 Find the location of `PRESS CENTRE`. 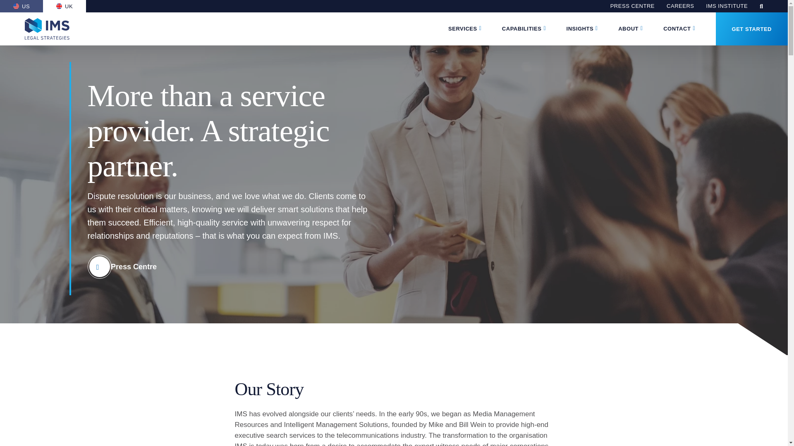

PRESS CENTRE is located at coordinates (632, 6).